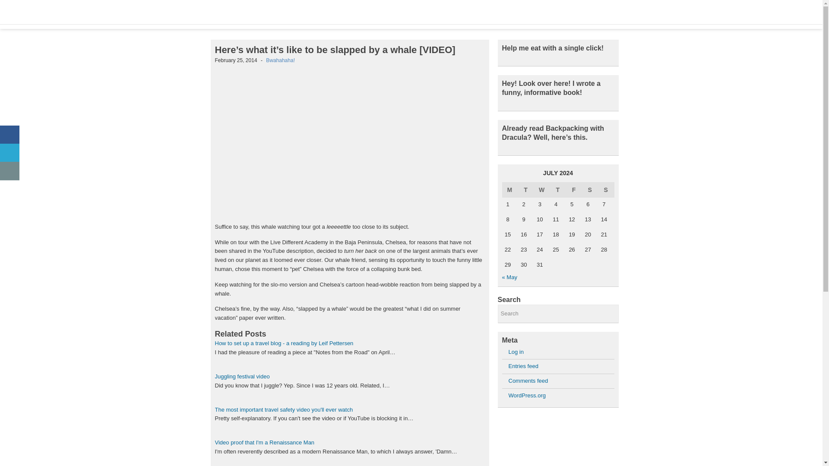  What do you see at coordinates (558, 190) in the screenshot?
I see `Thursday` at bounding box center [558, 190].